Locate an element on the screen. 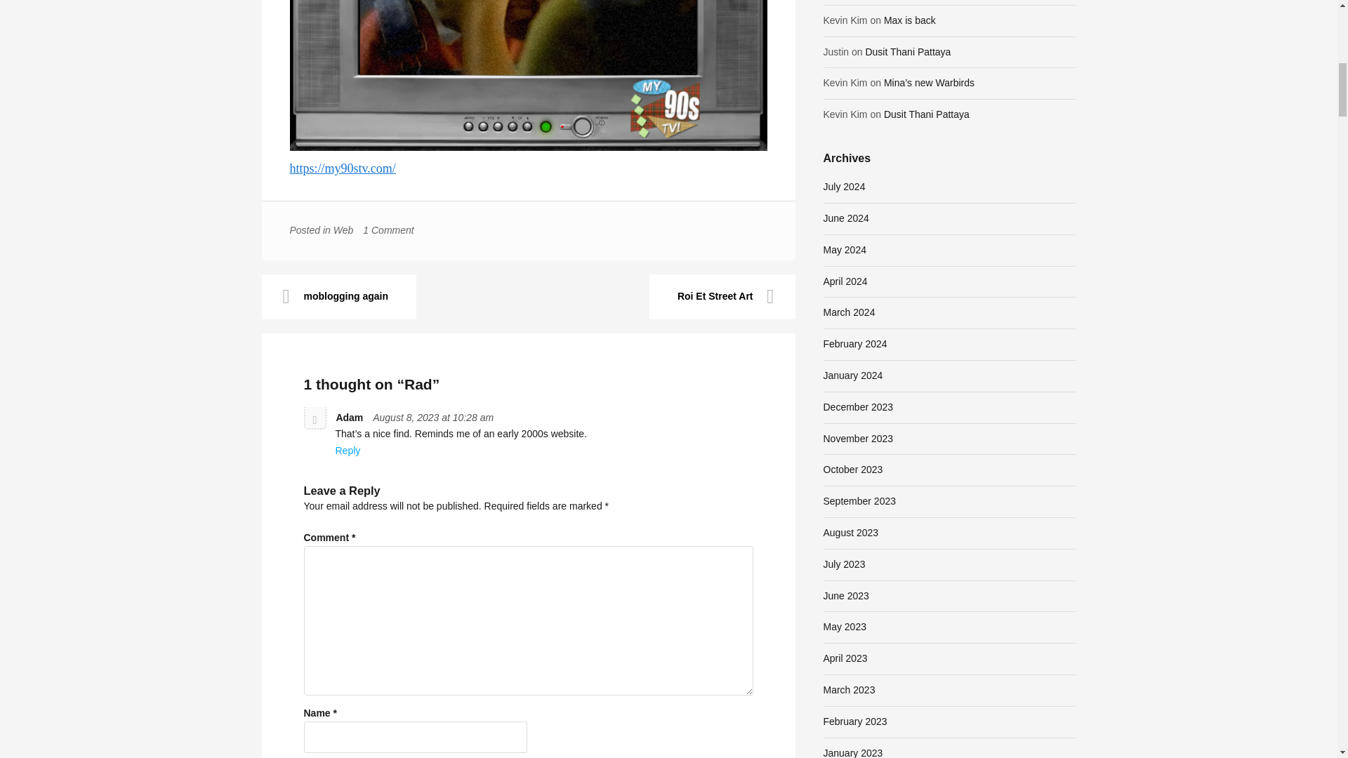 The height and width of the screenshot is (758, 1348). June 2024 is located at coordinates (845, 218).